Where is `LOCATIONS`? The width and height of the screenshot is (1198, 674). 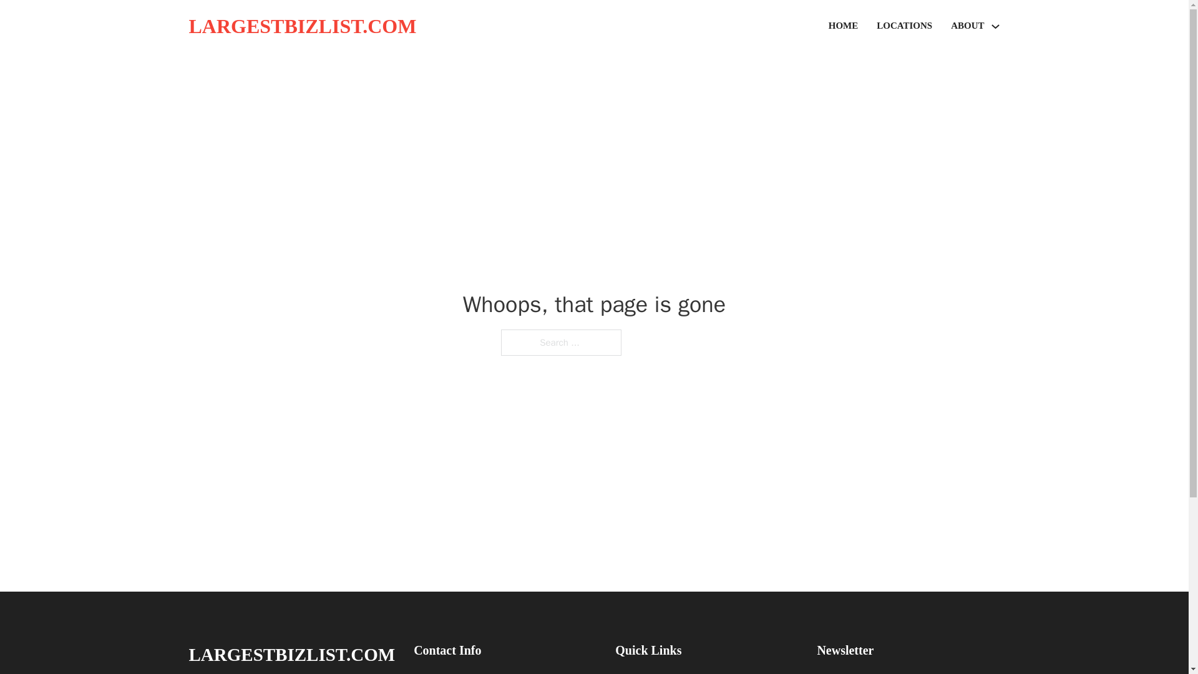 LOCATIONS is located at coordinates (904, 26).